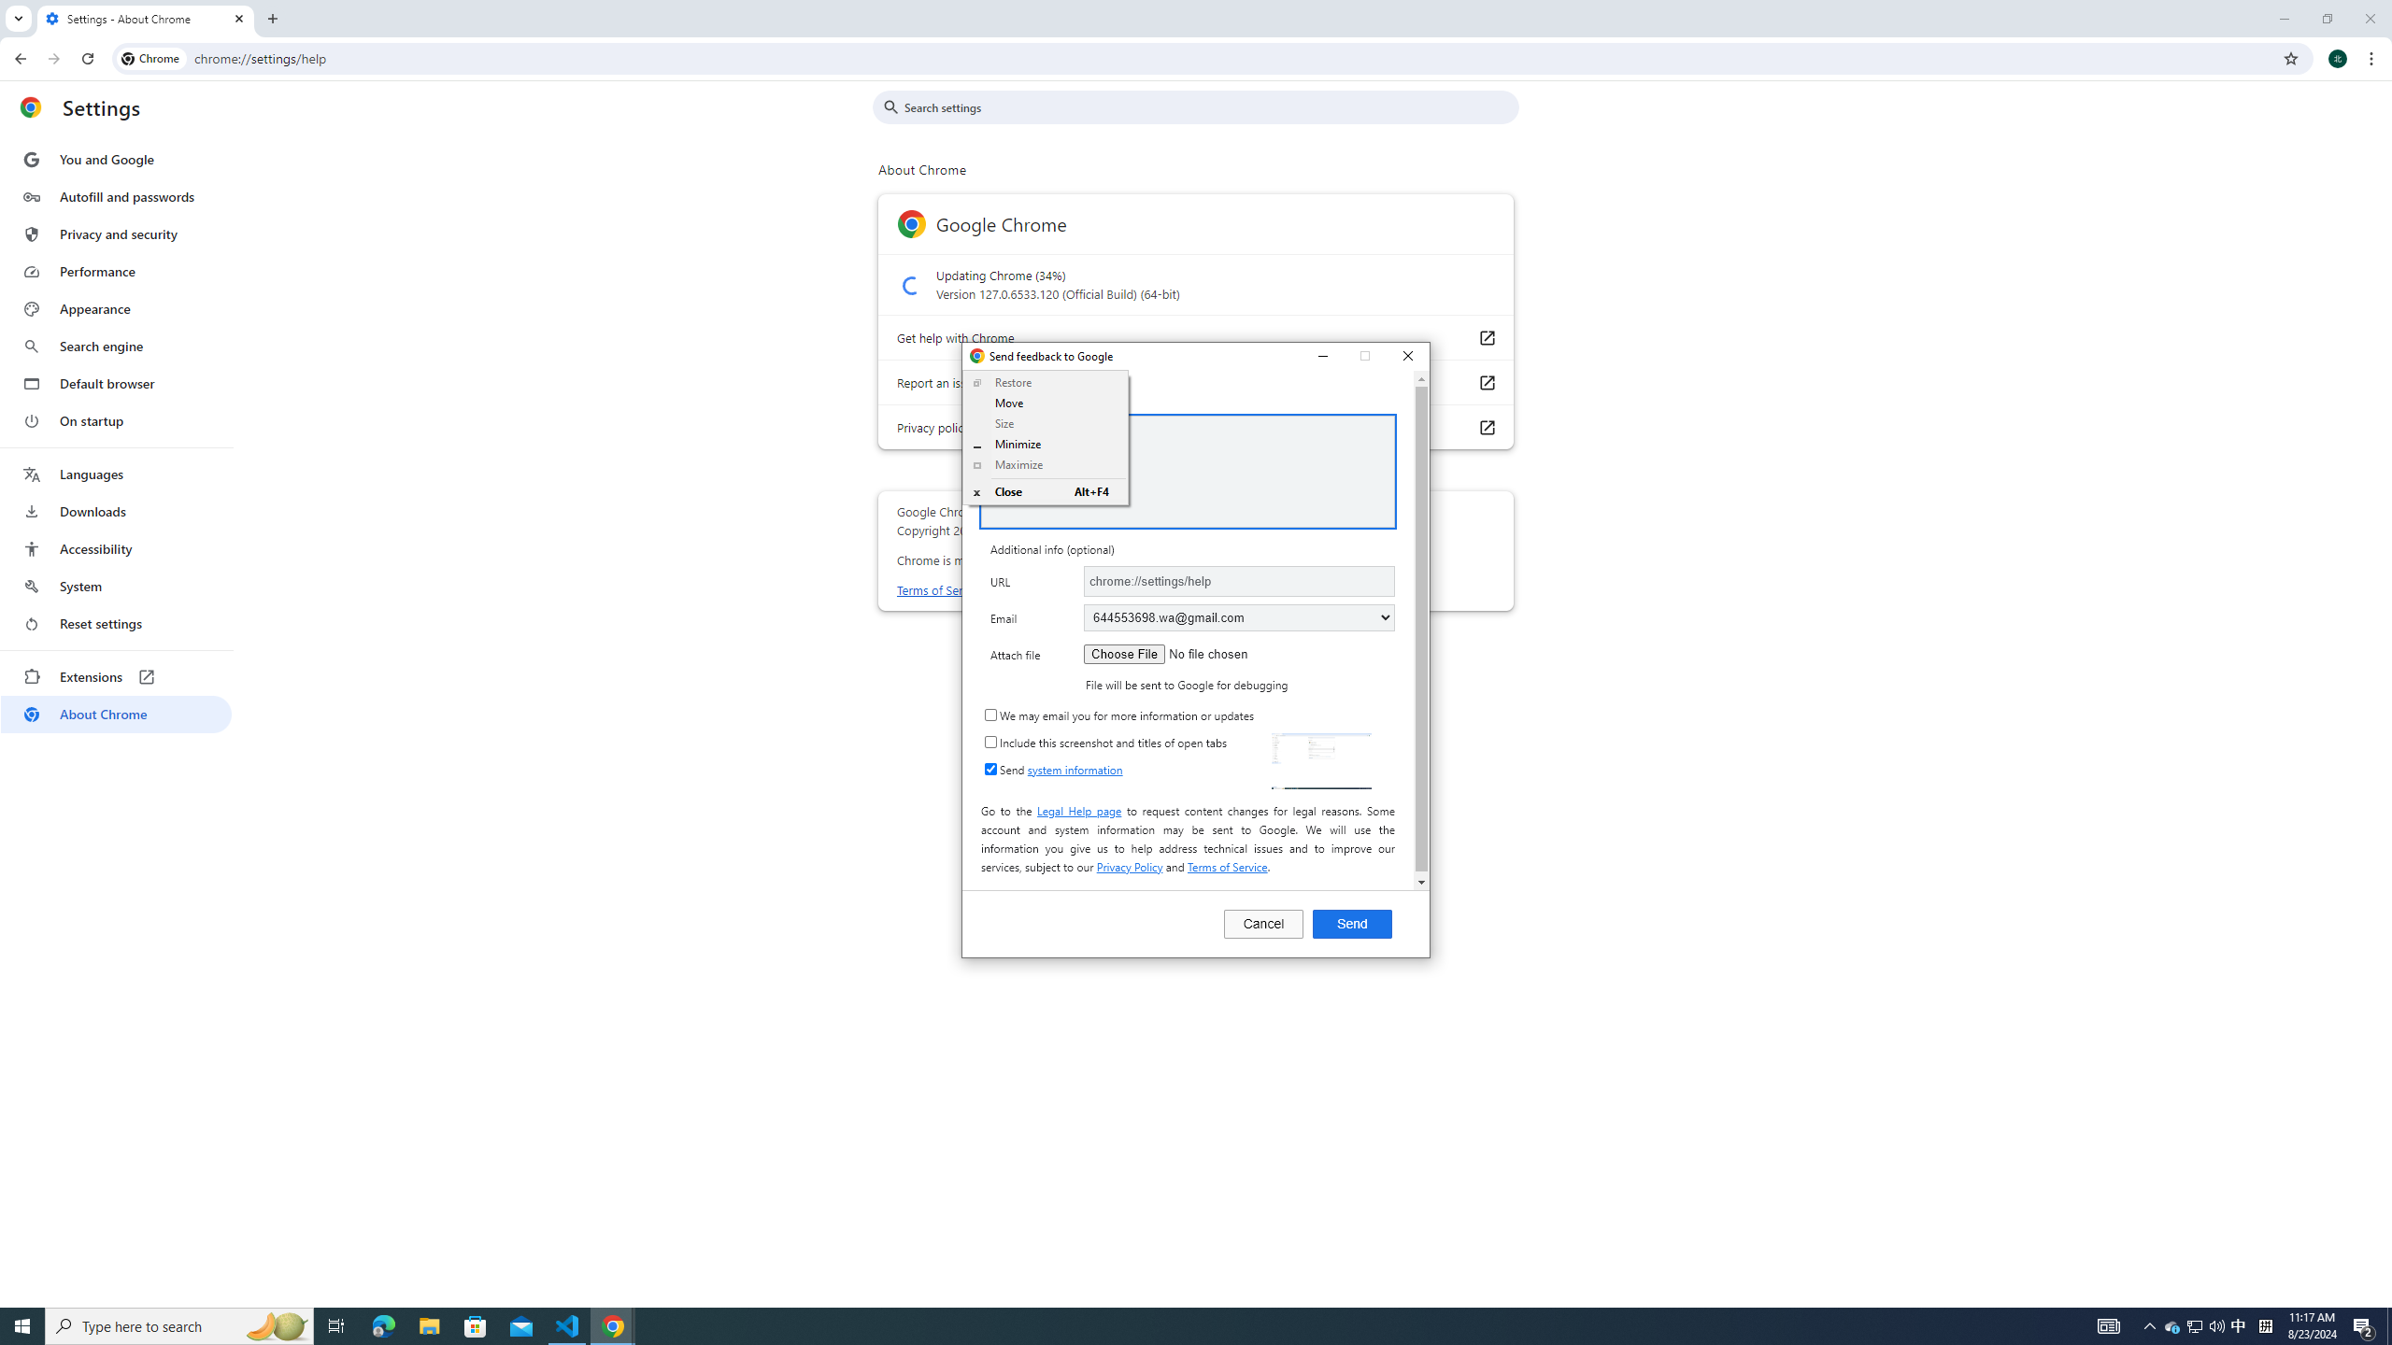 The image size is (2392, 1345). Describe the element at coordinates (990, 714) in the screenshot. I see `We may email you for more information or updates` at that location.